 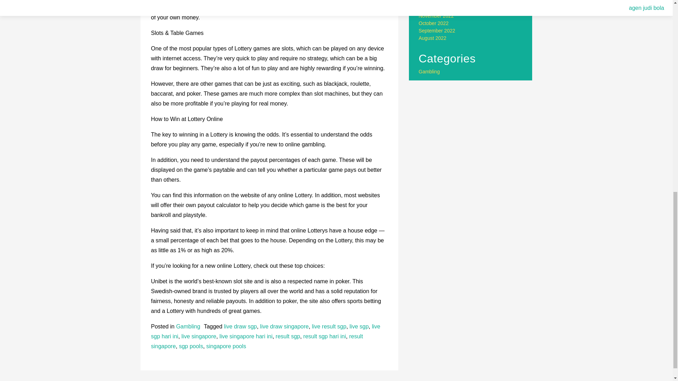 What do you see at coordinates (246, 337) in the screenshot?
I see `live singapore hari ini` at bounding box center [246, 337].